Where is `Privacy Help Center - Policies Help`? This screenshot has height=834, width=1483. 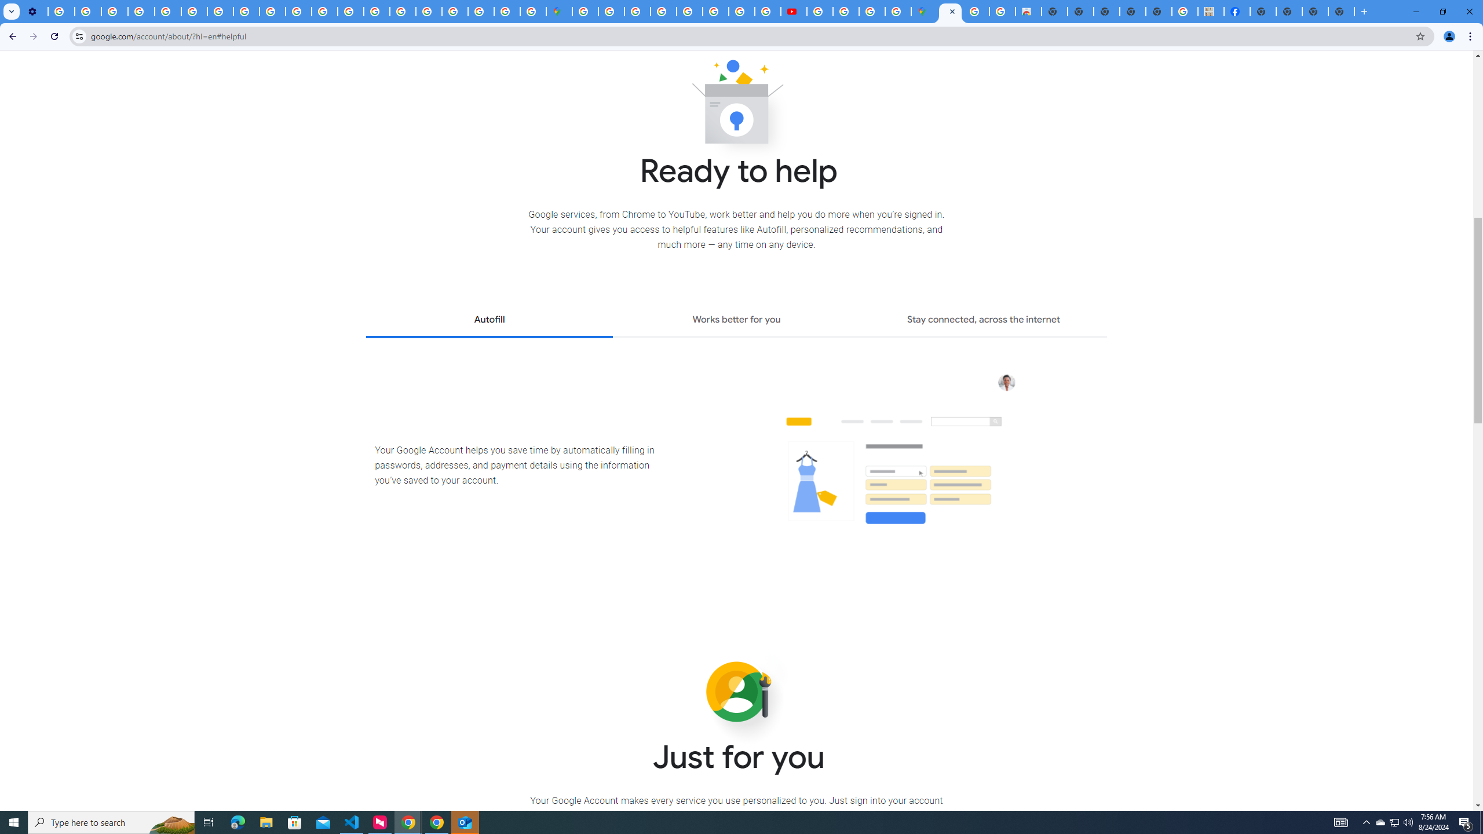 Privacy Help Center - Policies Help is located at coordinates (350, 12).